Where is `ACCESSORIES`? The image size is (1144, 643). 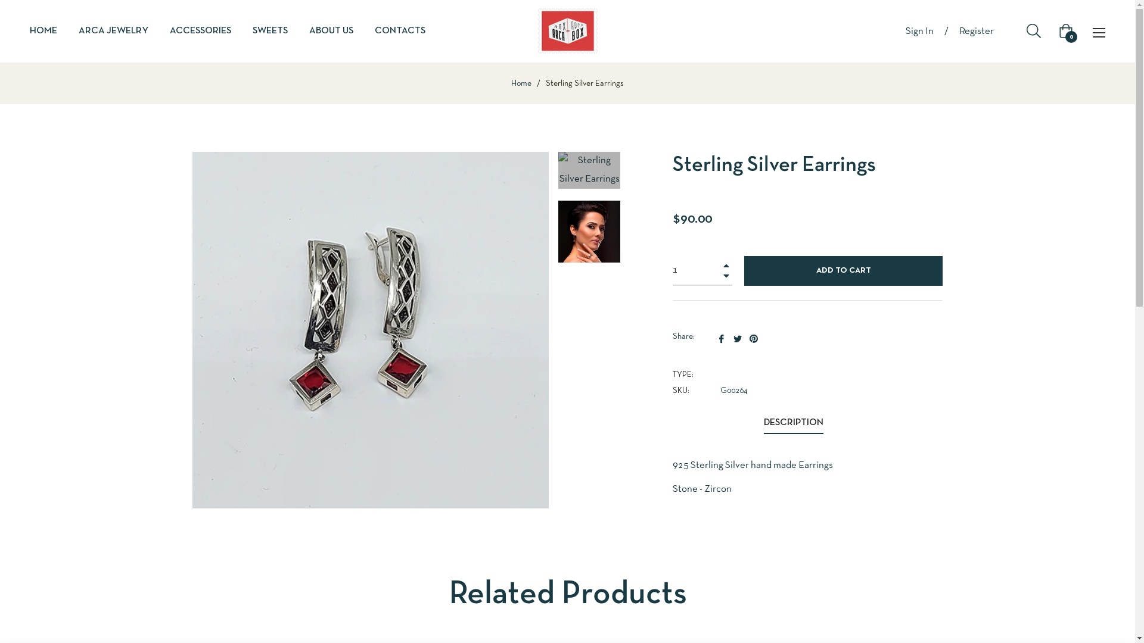
ACCESSORIES is located at coordinates (200, 31).